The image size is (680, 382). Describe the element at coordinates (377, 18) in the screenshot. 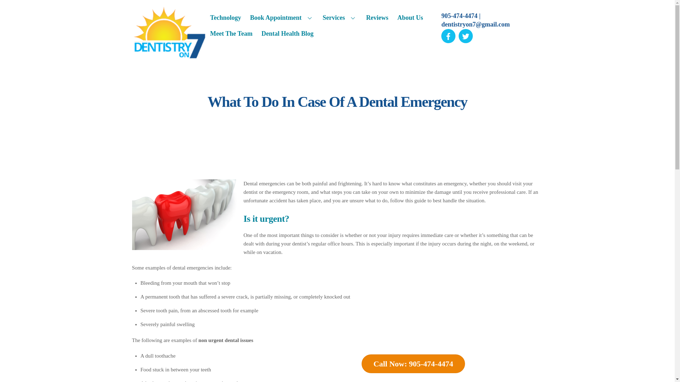

I see `Reviews` at that location.